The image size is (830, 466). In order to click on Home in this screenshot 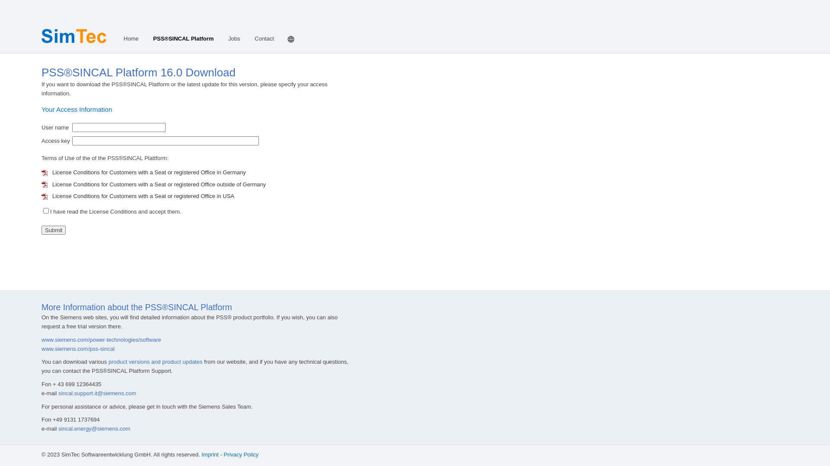, I will do `click(132, 39)`.